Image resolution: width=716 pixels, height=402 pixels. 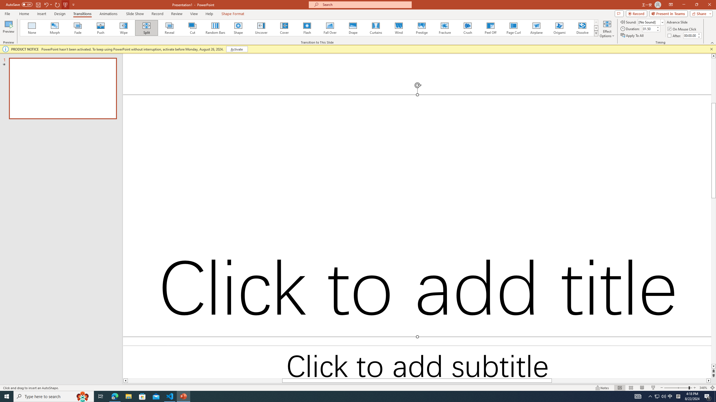 I want to click on Intense Emphasis, so click(x=673, y=203).